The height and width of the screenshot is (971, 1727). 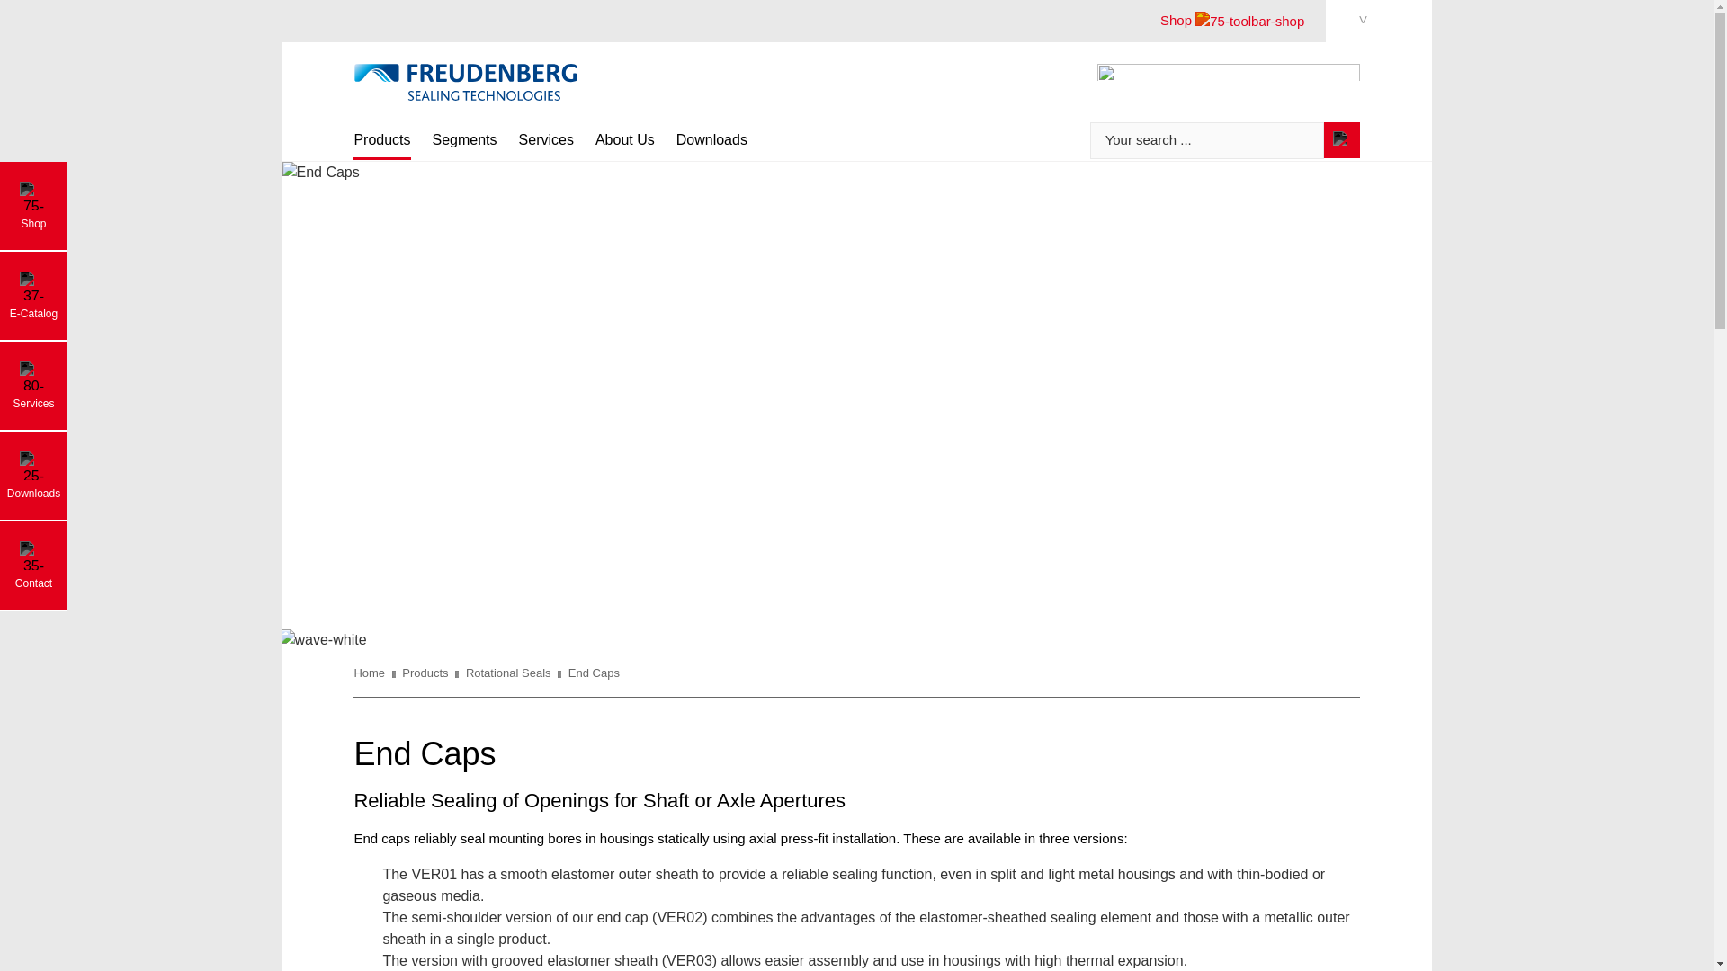 What do you see at coordinates (624, 145) in the screenshot?
I see `About Us` at bounding box center [624, 145].